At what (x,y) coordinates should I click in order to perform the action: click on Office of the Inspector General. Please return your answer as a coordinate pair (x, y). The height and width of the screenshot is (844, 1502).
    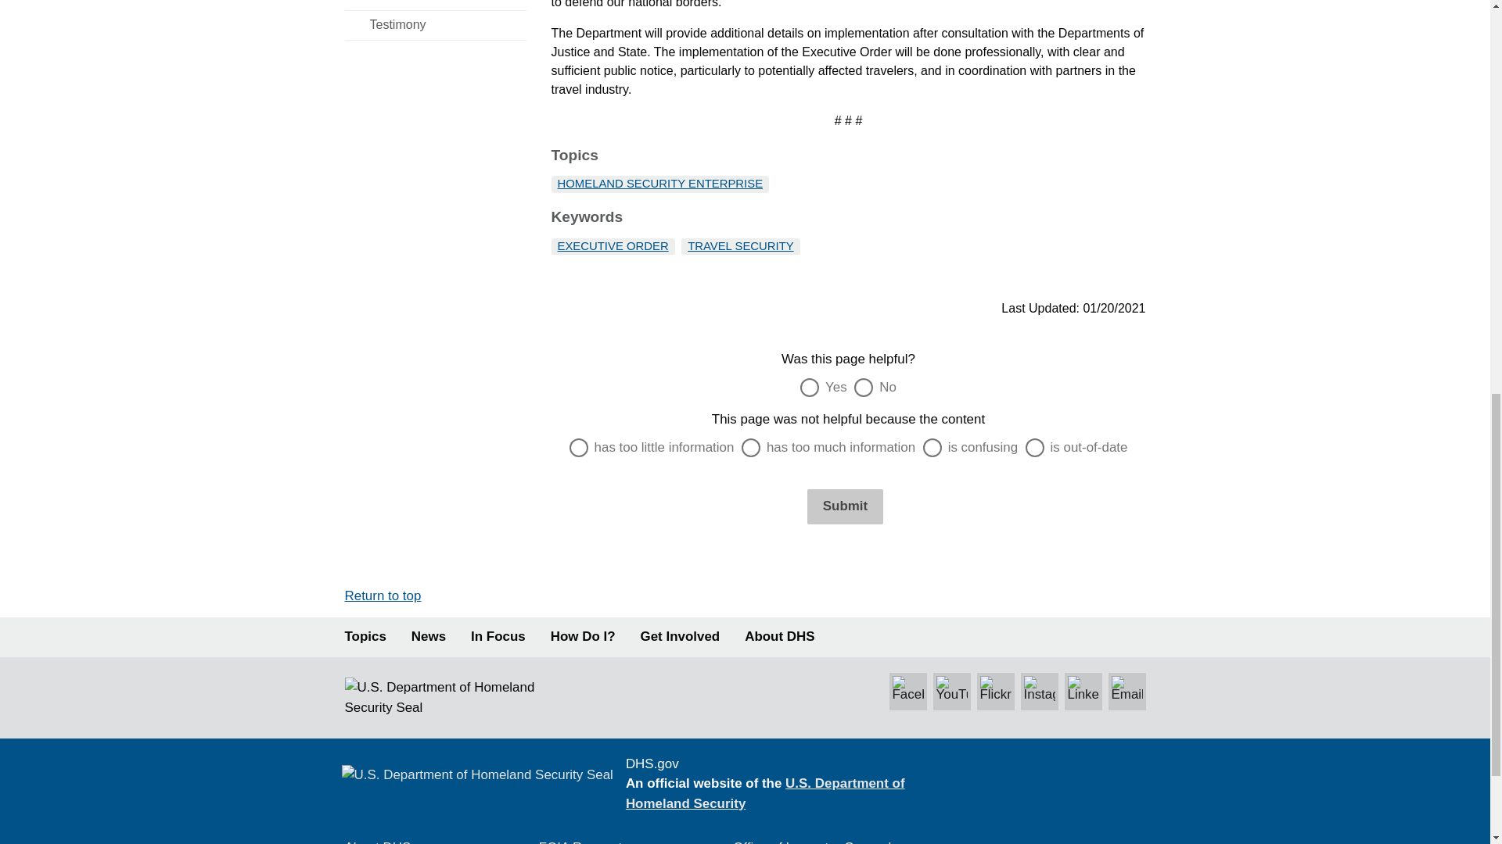
    Looking at the image, I should click on (811, 842).